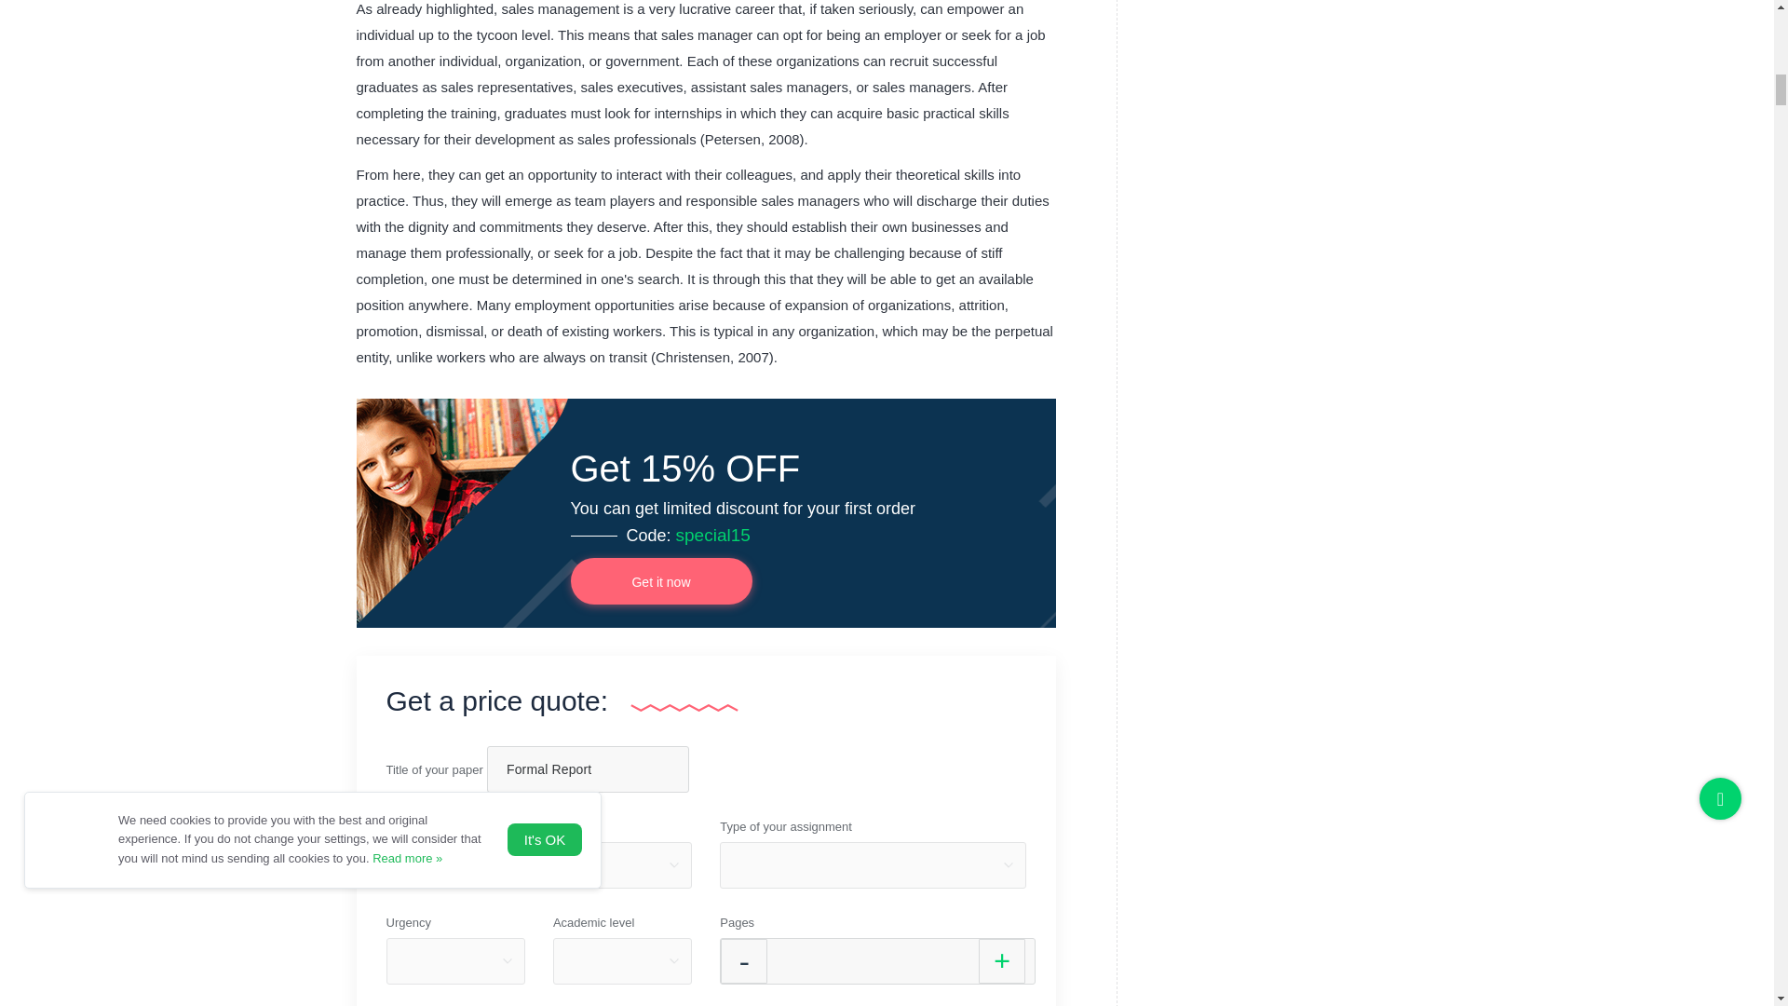  Describe the element at coordinates (743, 961) in the screenshot. I see `Minus` at that location.